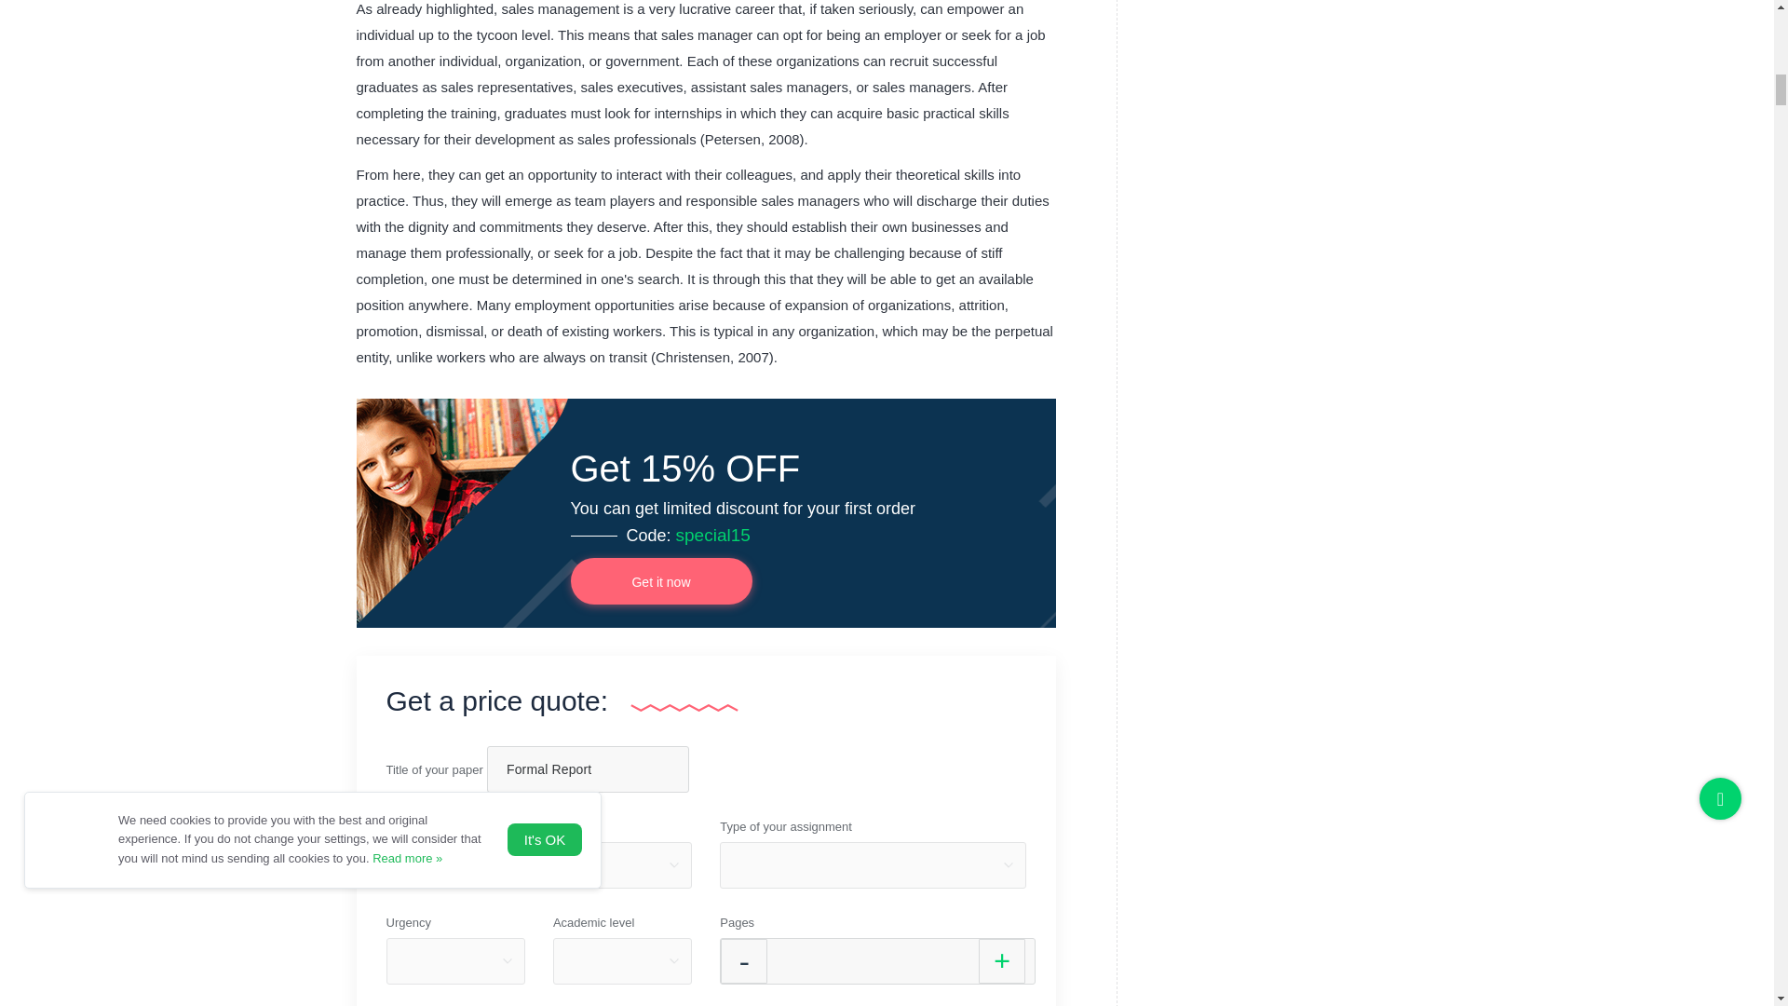  Describe the element at coordinates (743, 961) in the screenshot. I see `Minus` at that location.